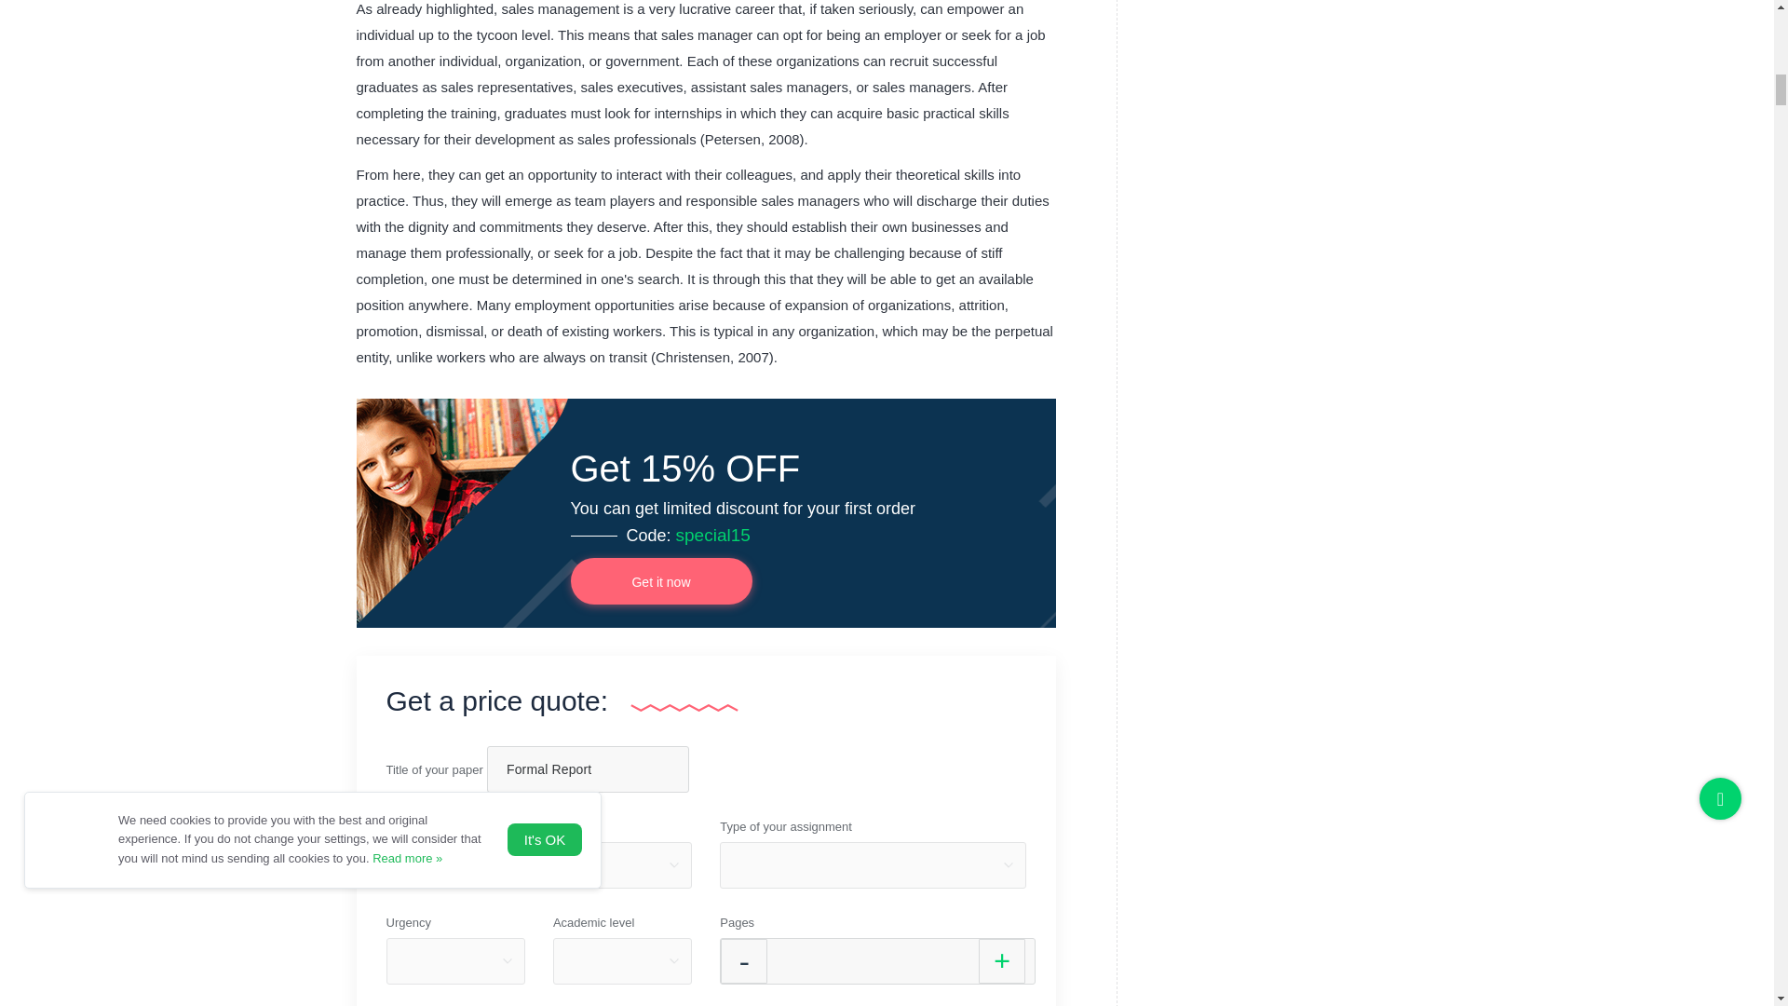  Describe the element at coordinates (743, 961) in the screenshot. I see `Minus` at that location.